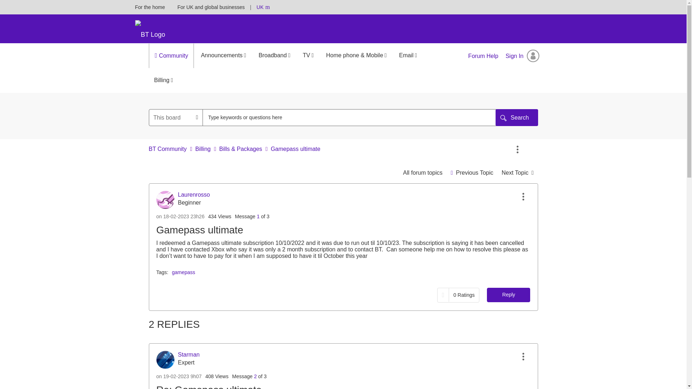 The height and width of the screenshot is (389, 692). What do you see at coordinates (518, 149) in the screenshot?
I see `Show option menu` at bounding box center [518, 149].